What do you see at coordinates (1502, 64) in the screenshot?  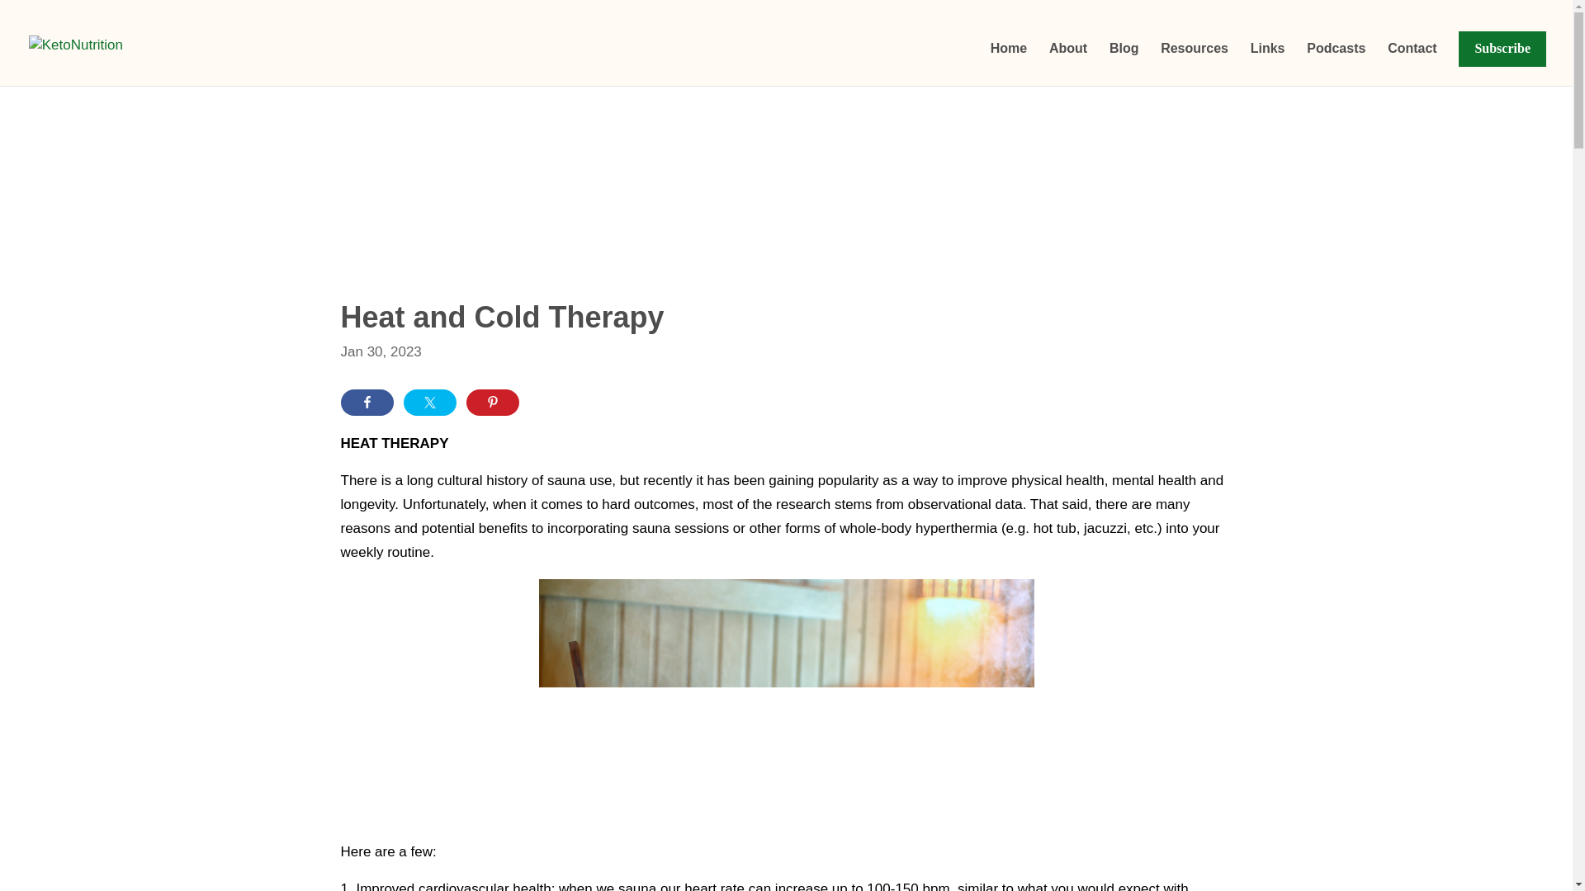 I see `Subscribe` at bounding box center [1502, 64].